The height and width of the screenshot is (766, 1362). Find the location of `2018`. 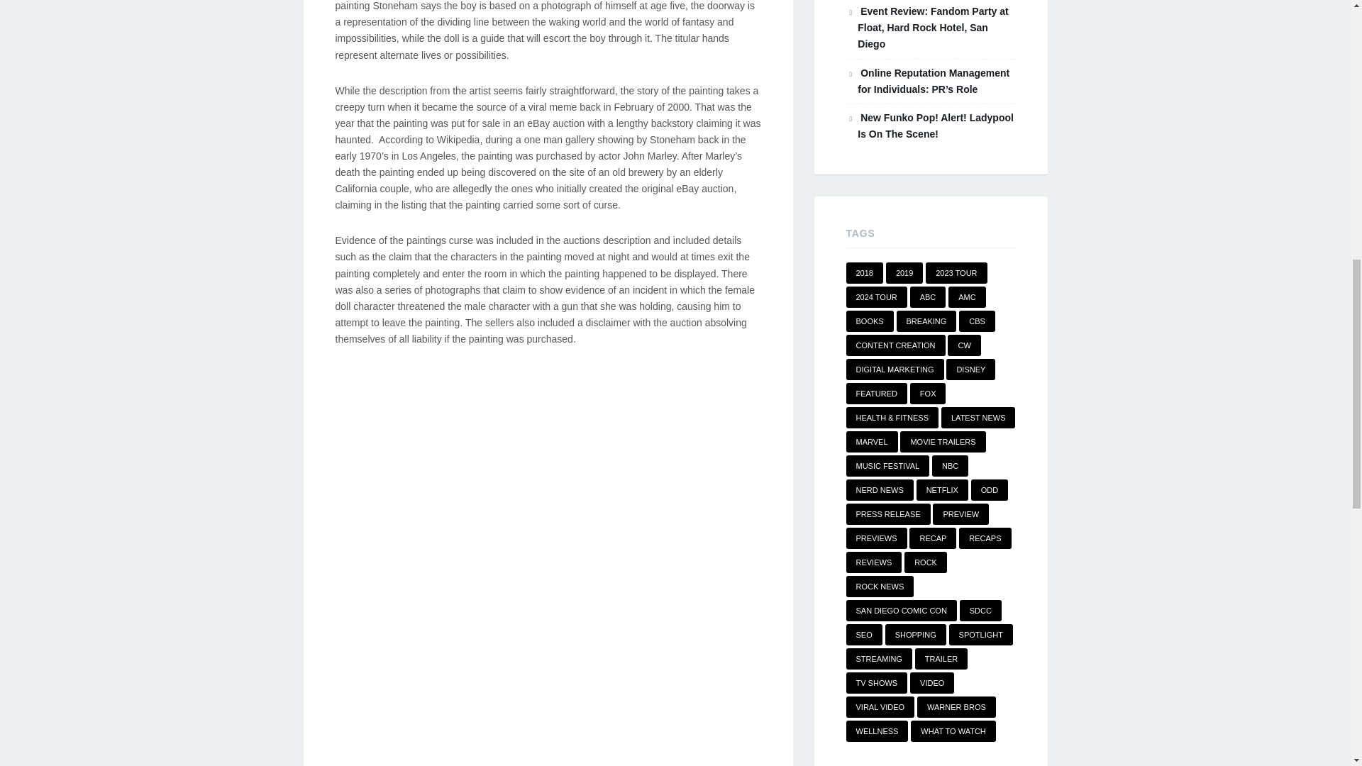

2018 is located at coordinates (864, 272).